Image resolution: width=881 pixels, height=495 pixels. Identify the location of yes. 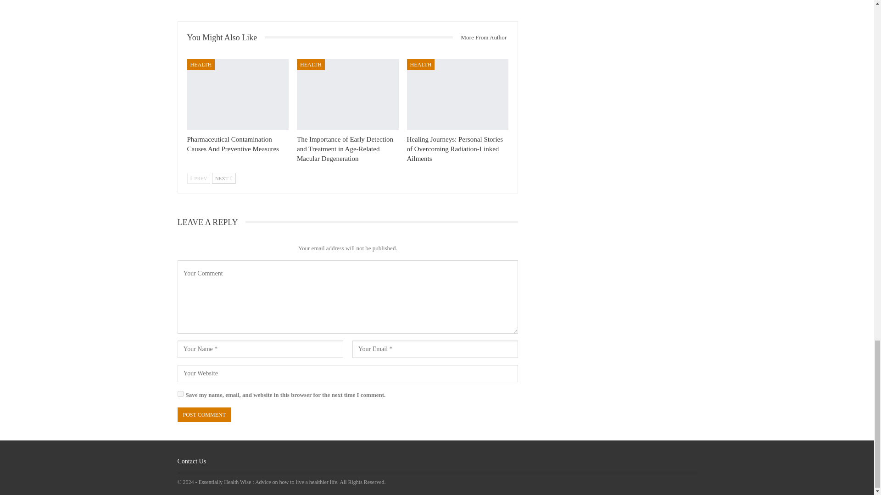
(180, 394).